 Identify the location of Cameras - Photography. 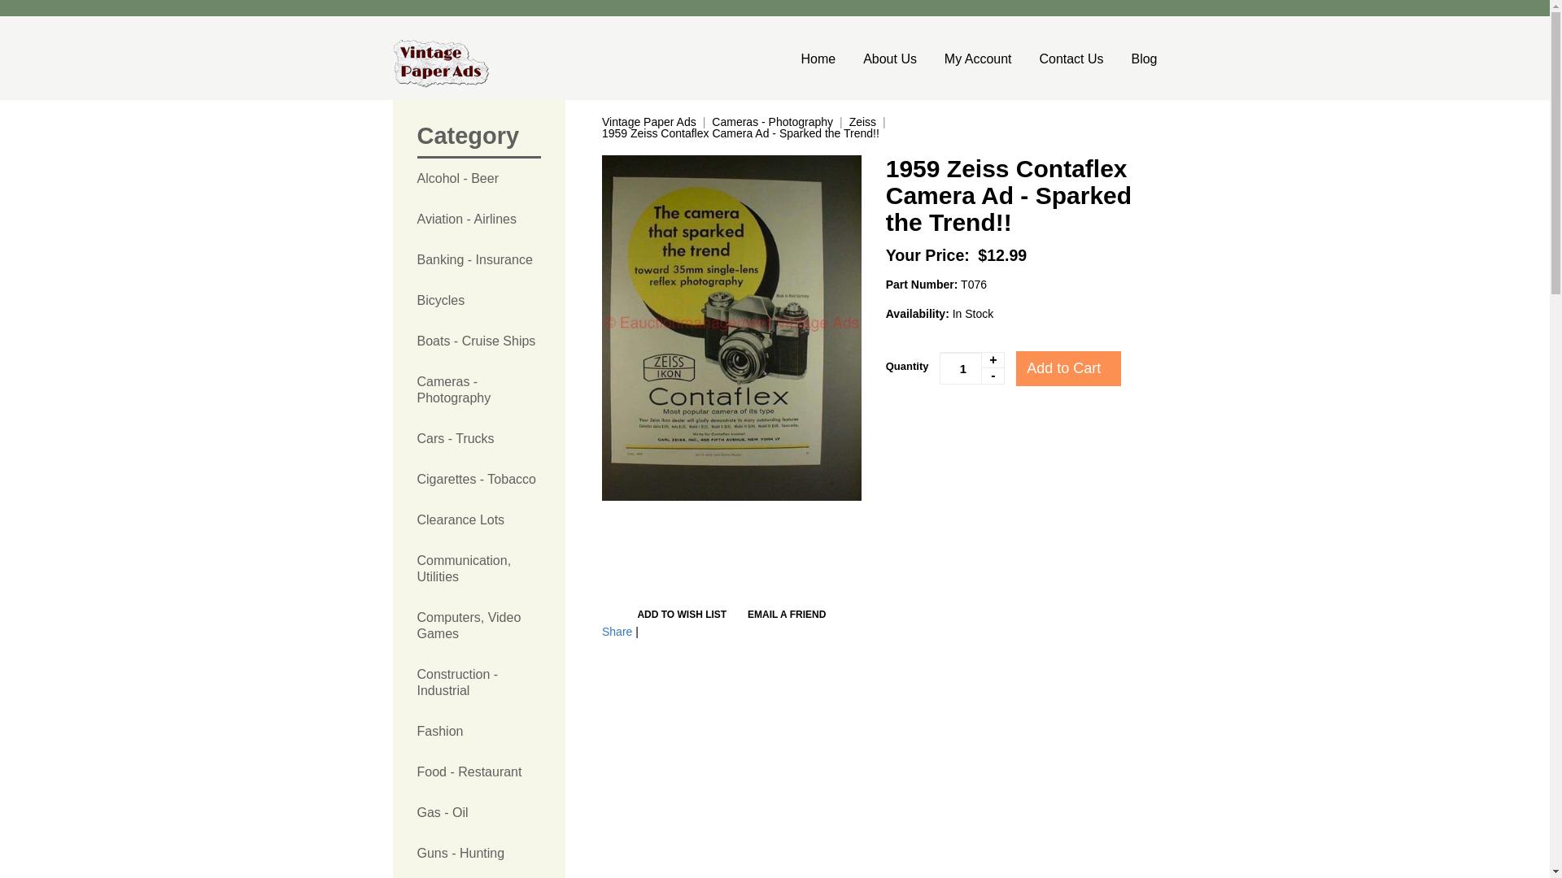
(478, 390).